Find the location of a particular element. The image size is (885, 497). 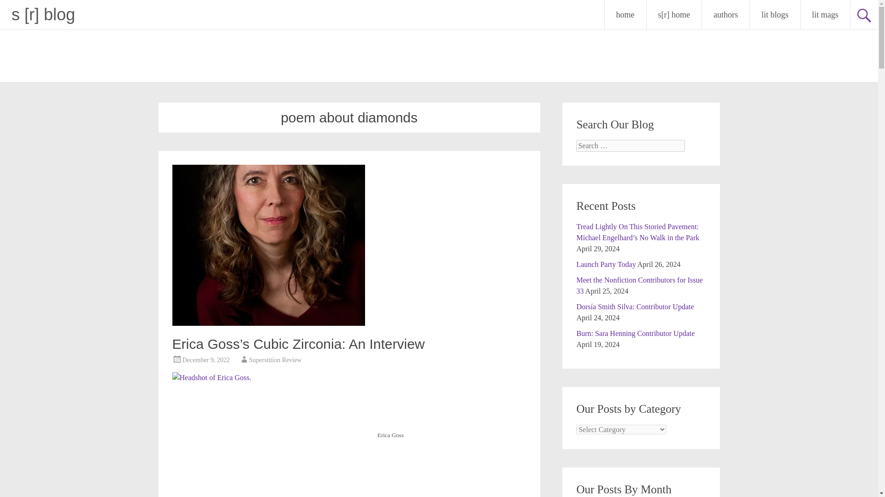

Superstition Review is located at coordinates (276, 360).